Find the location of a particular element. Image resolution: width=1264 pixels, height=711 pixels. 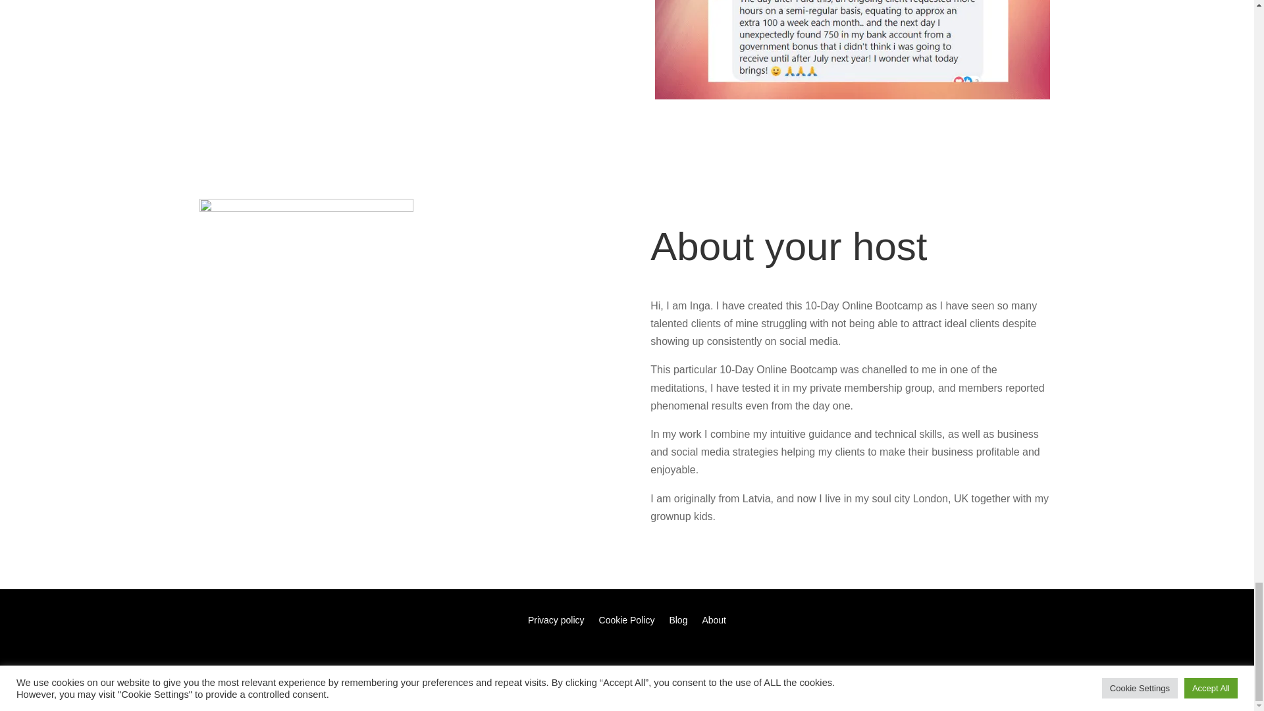

Cookie Policy is located at coordinates (627, 623).